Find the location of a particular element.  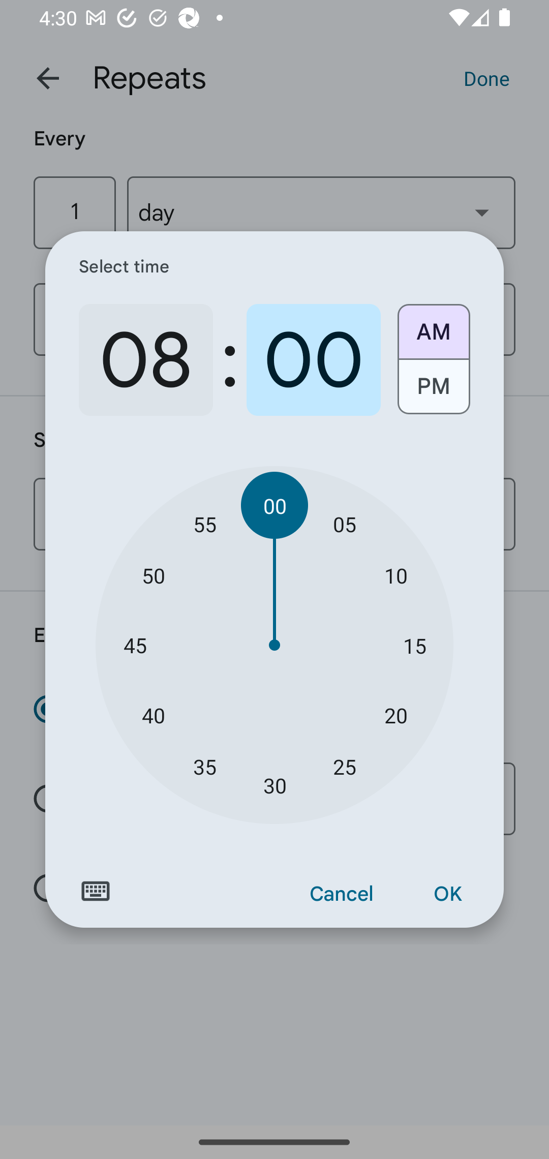

10 10 minutes is located at coordinates (395, 575).